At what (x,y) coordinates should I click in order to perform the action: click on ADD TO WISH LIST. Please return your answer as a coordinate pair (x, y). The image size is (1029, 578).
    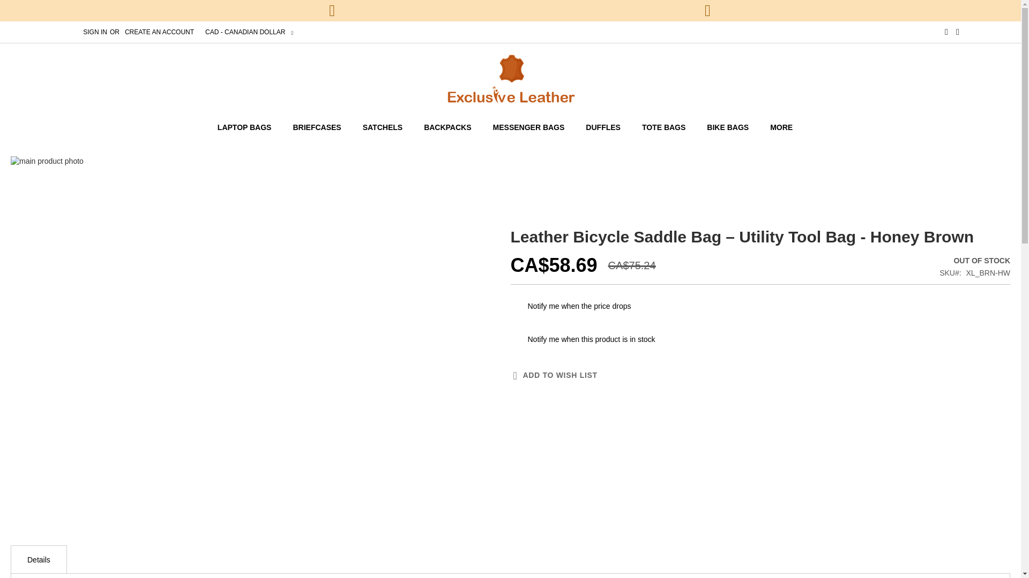
    Looking at the image, I should click on (553, 376).